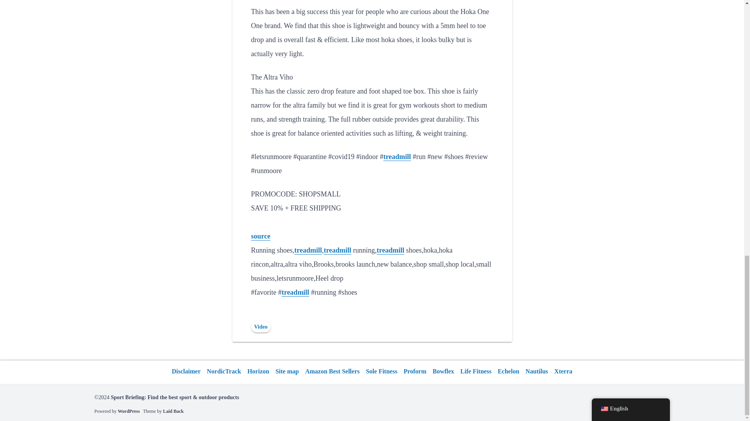 The width and height of the screenshot is (750, 421). Describe the element at coordinates (537, 371) in the screenshot. I see `Nautilus` at that location.